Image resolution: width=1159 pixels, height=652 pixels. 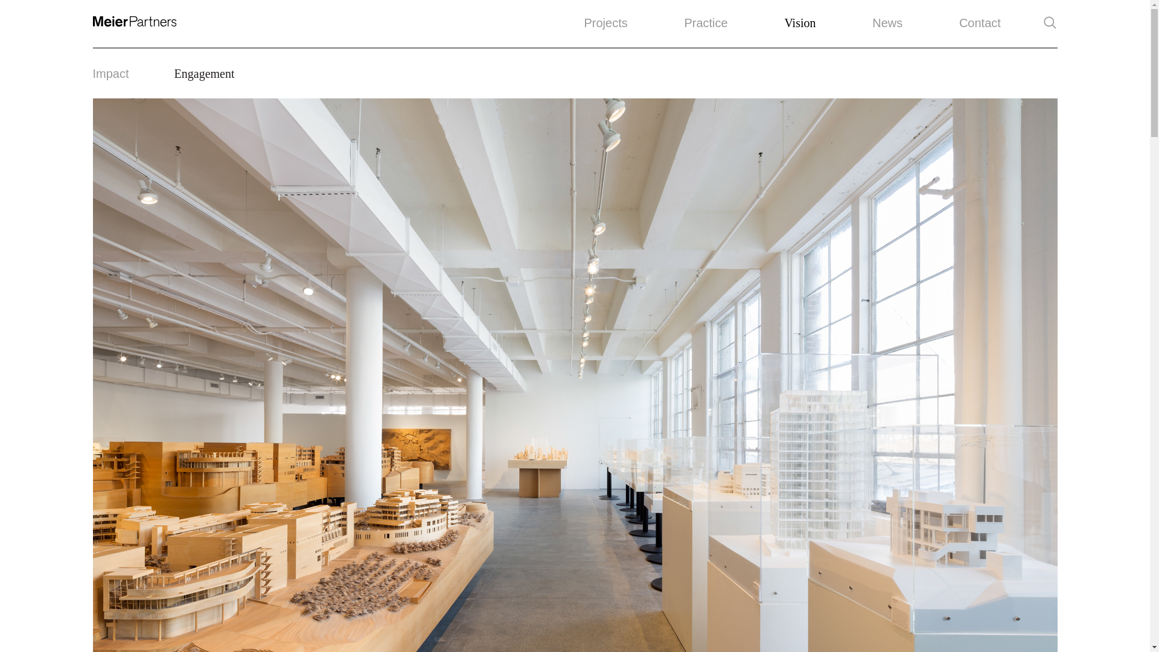 I want to click on News, so click(x=887, y=23).